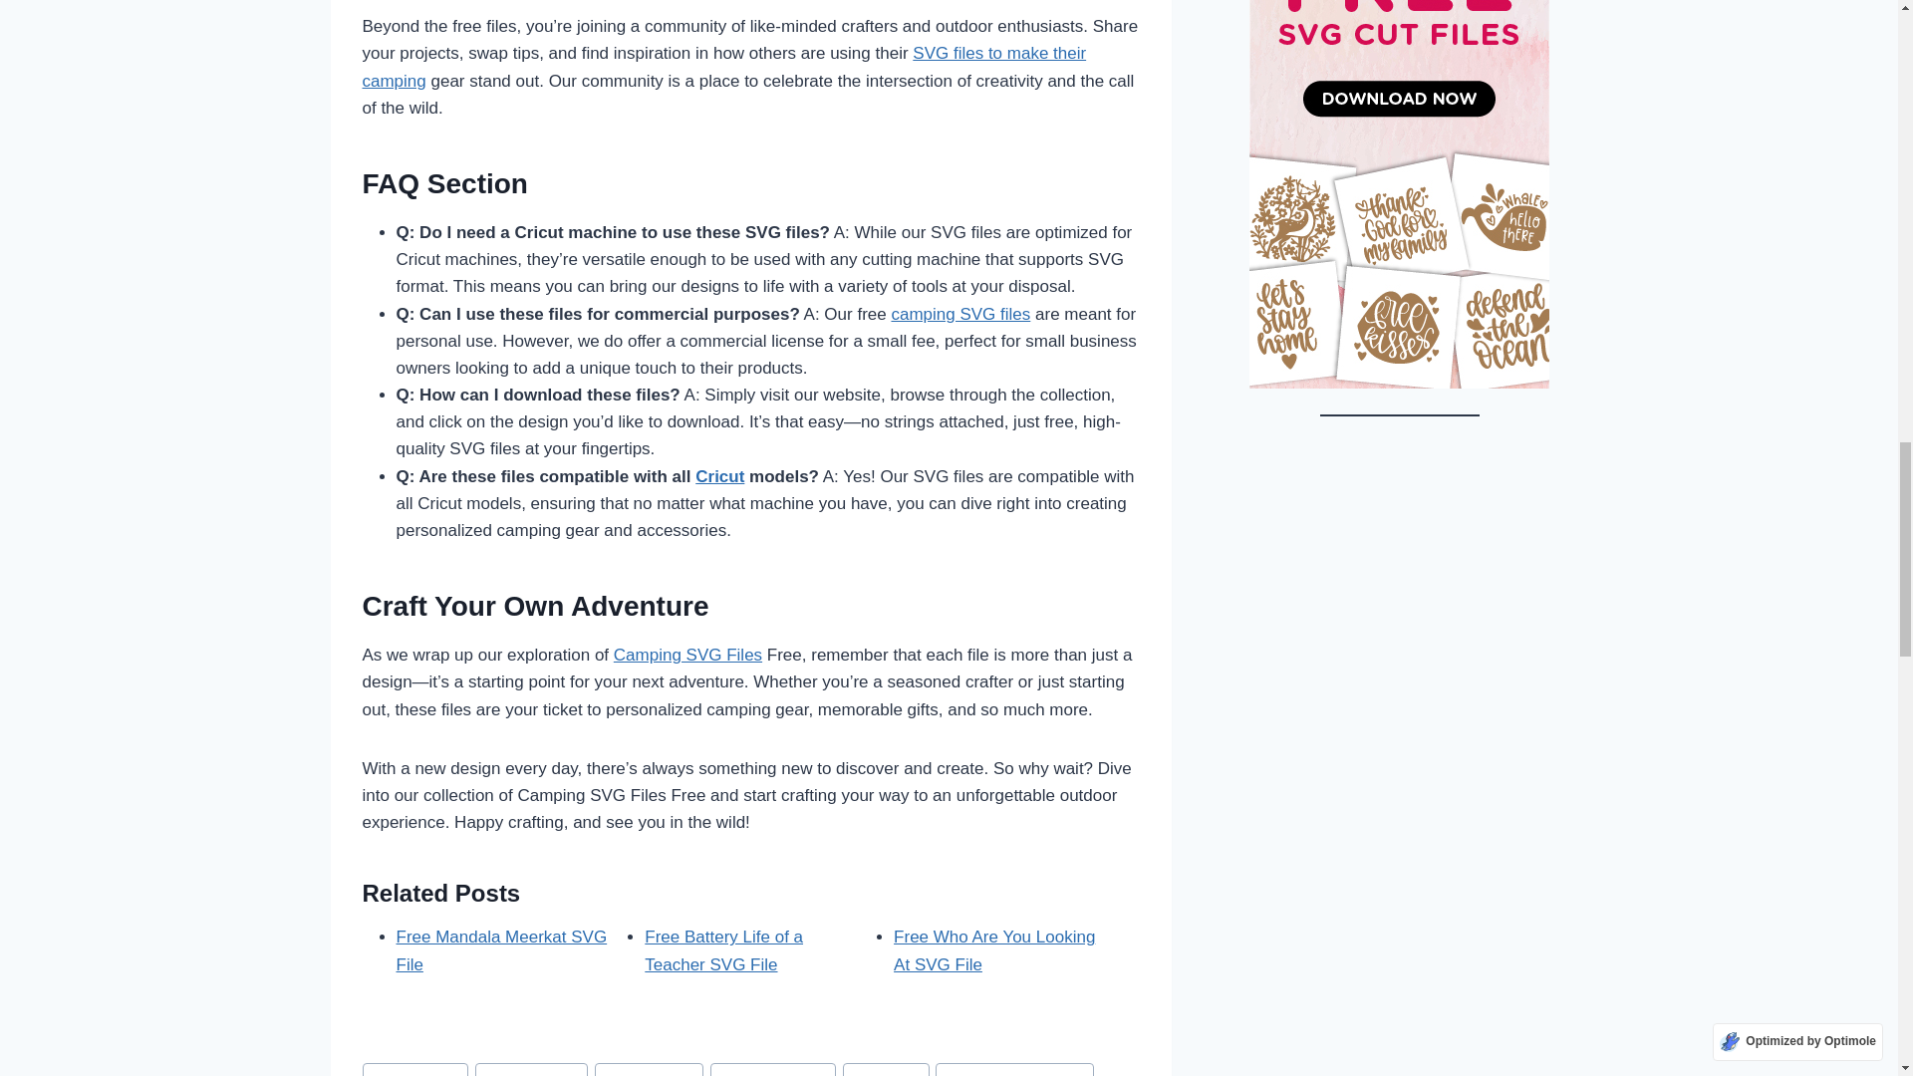  I want to click on Free SVG, so click(885, 1070).